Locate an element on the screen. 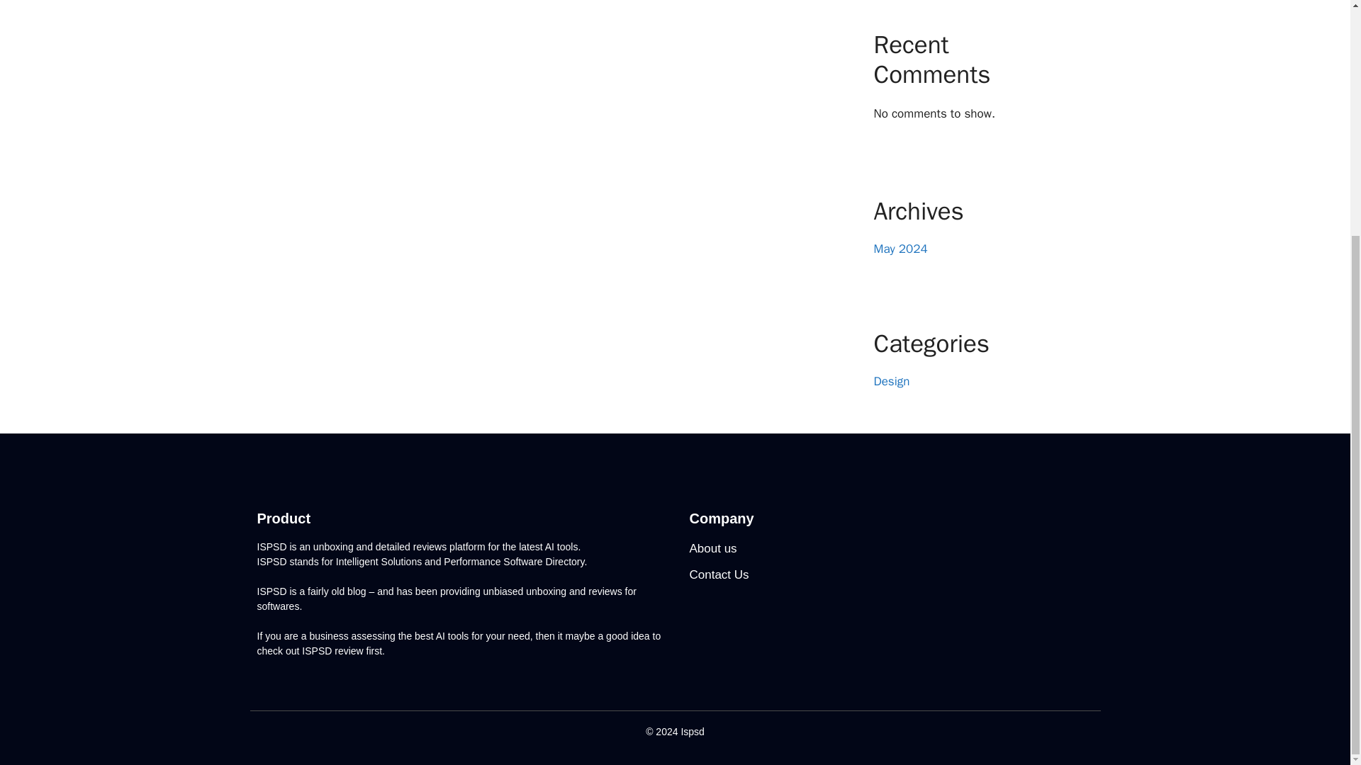  About us is located at coordinates (890, 549).